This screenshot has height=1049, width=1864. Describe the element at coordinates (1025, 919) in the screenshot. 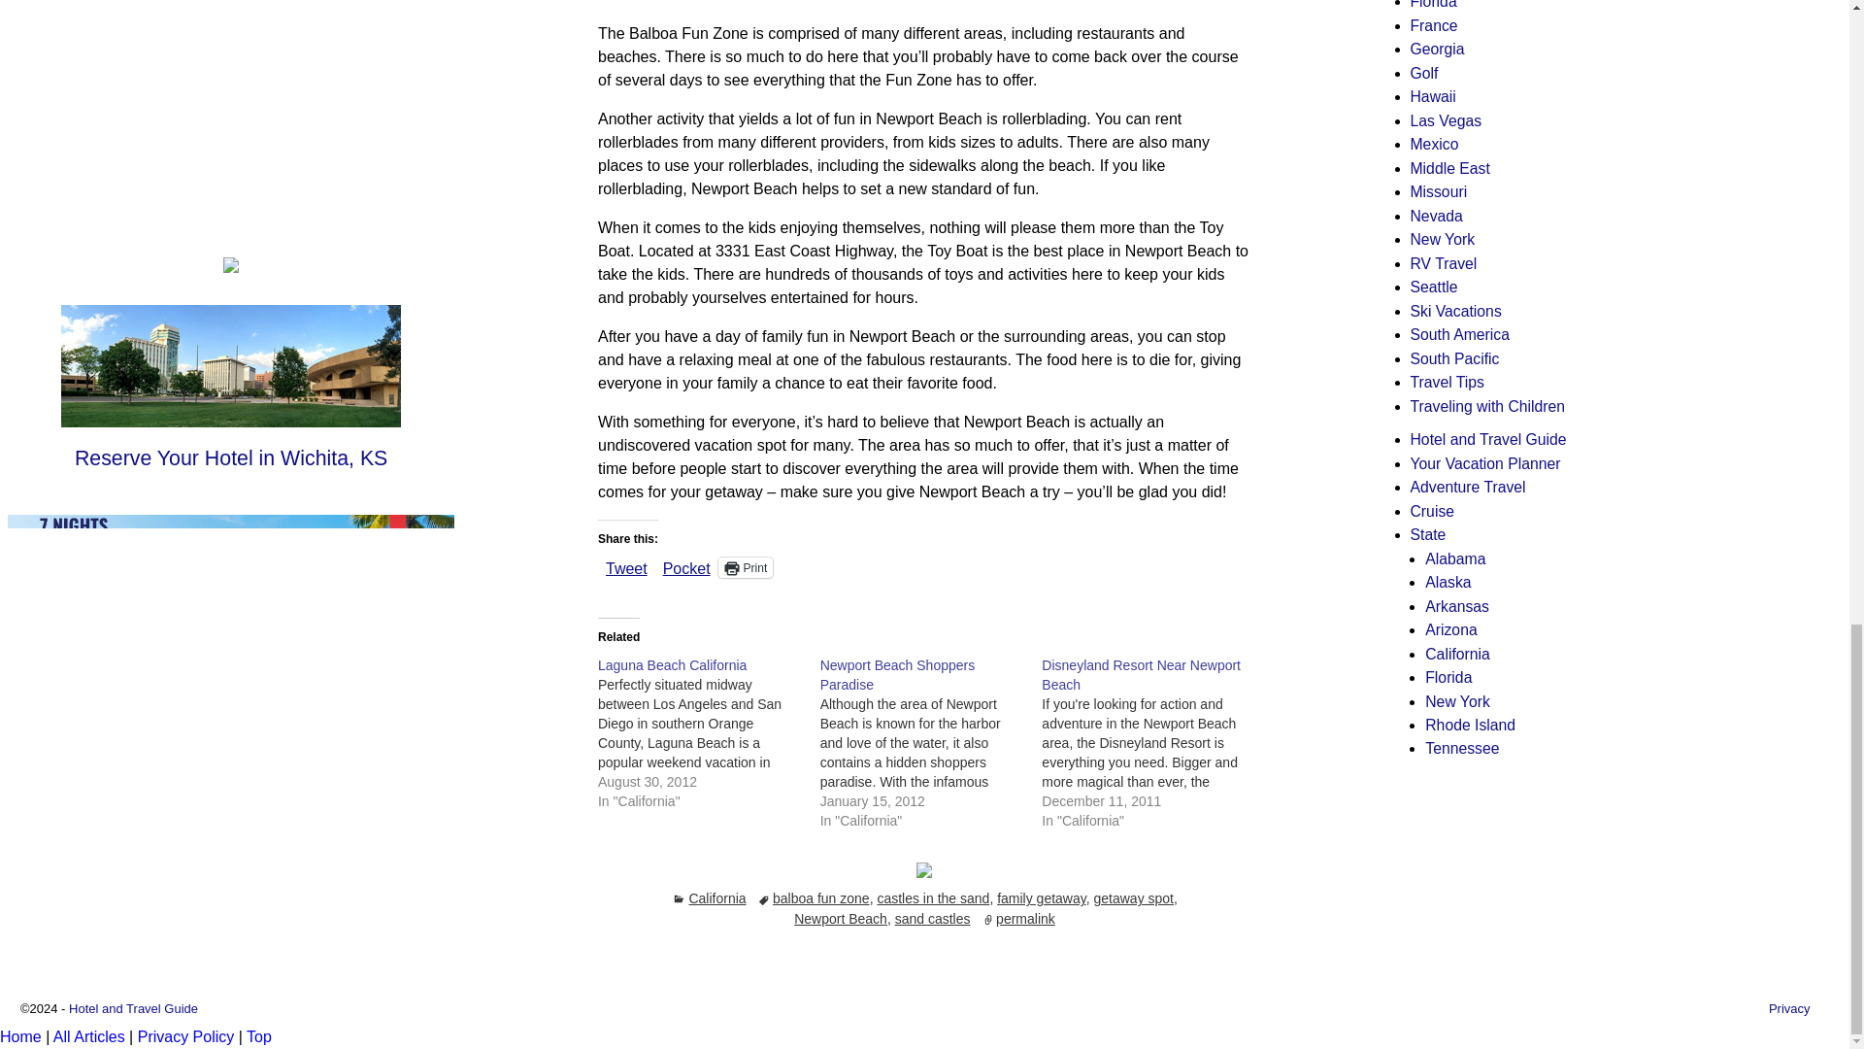

I see `Permalink to Family Fun In Newport Beach` at that location.